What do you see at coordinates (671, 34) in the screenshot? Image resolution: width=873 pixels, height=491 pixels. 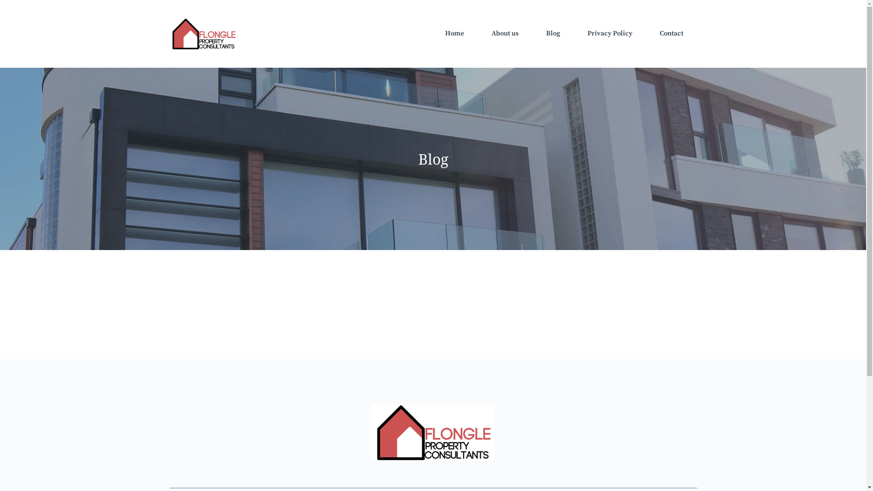 I see `Contact` at bounding box center [671, 34].